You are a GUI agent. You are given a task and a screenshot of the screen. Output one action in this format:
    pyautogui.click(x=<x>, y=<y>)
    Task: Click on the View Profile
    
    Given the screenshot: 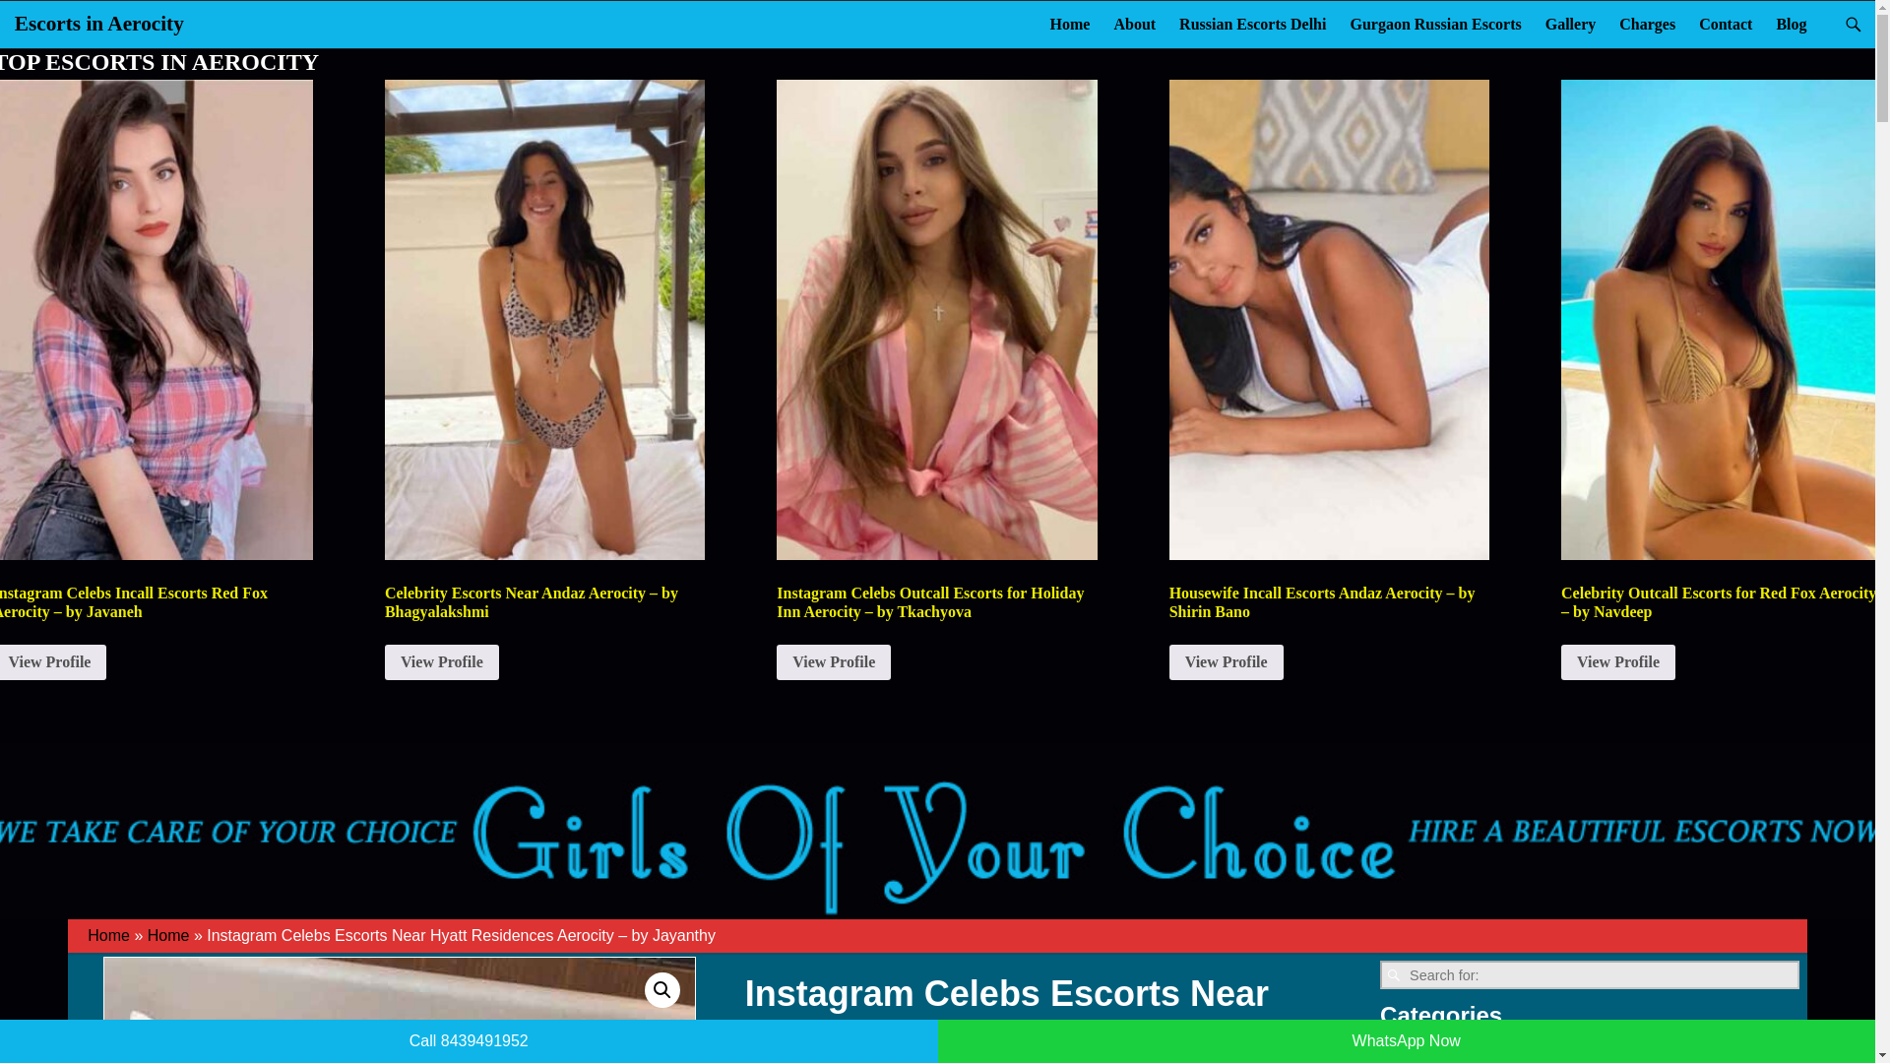 What is the action you would take?
    pyautogui.click(x=441, y=661)
    